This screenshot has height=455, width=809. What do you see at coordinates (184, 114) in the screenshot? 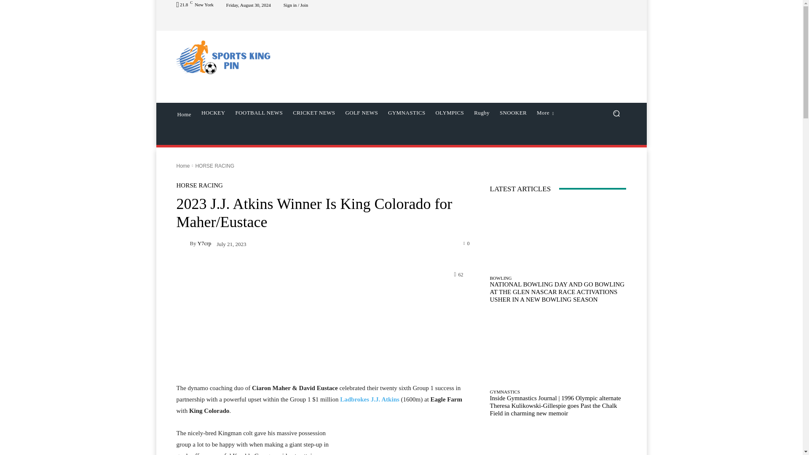
I see `Home` at bounding box center [184, 114].